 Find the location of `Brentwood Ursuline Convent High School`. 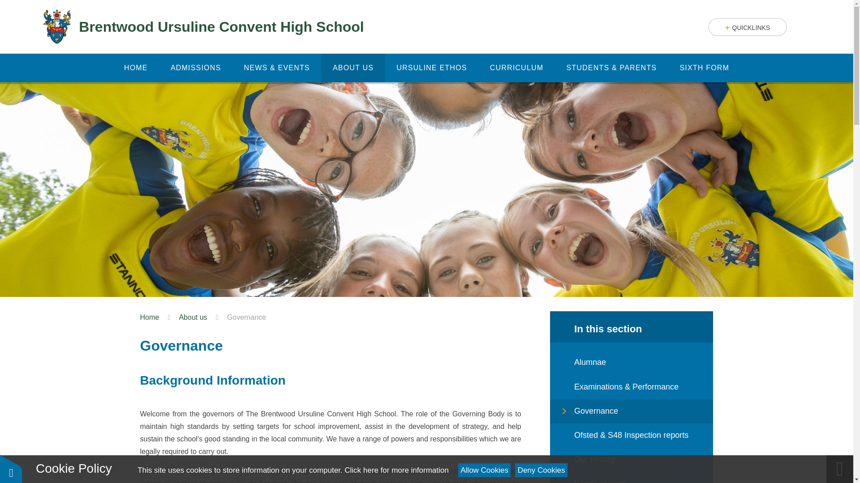

Brentwood Ursuline Convent High School is located at coordinates (203, 27).